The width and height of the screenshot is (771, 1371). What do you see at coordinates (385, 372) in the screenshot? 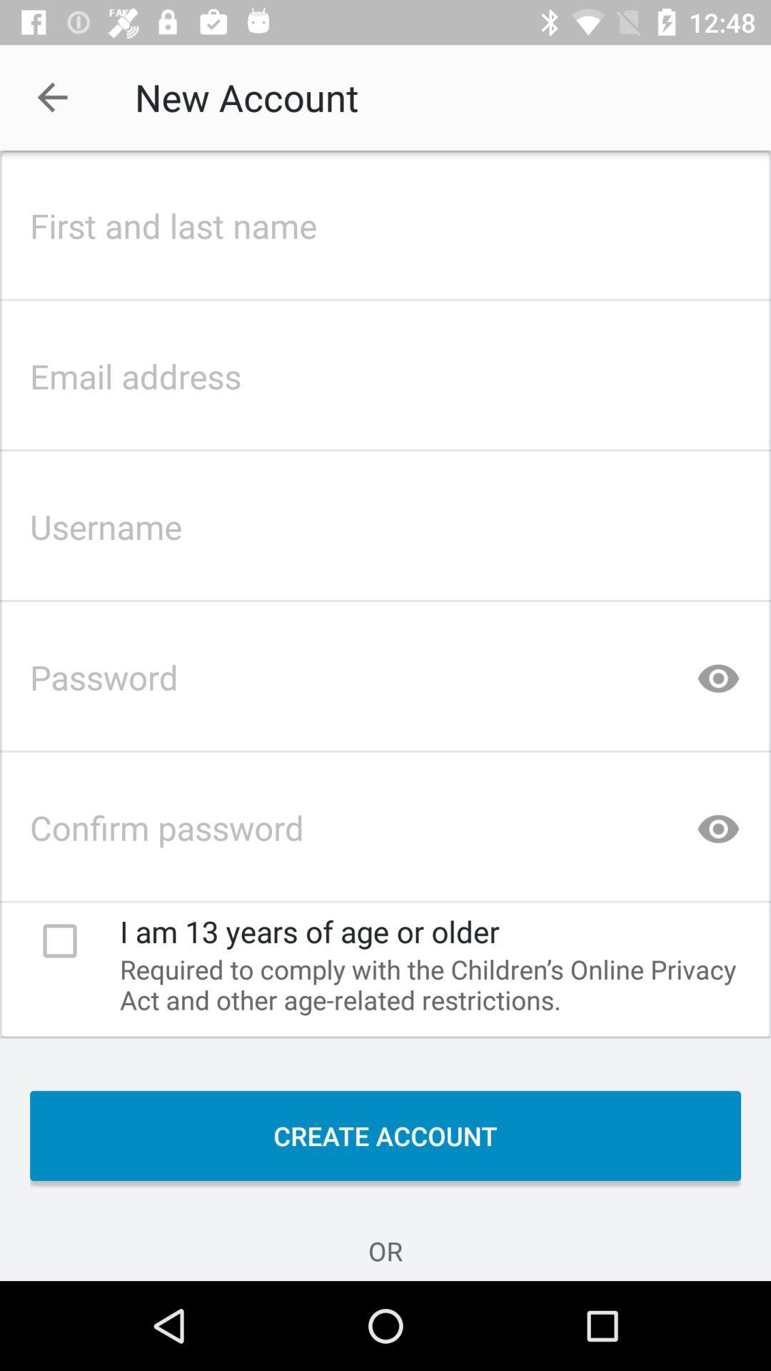
I see `enter email address` at bounding box center [385, 372].